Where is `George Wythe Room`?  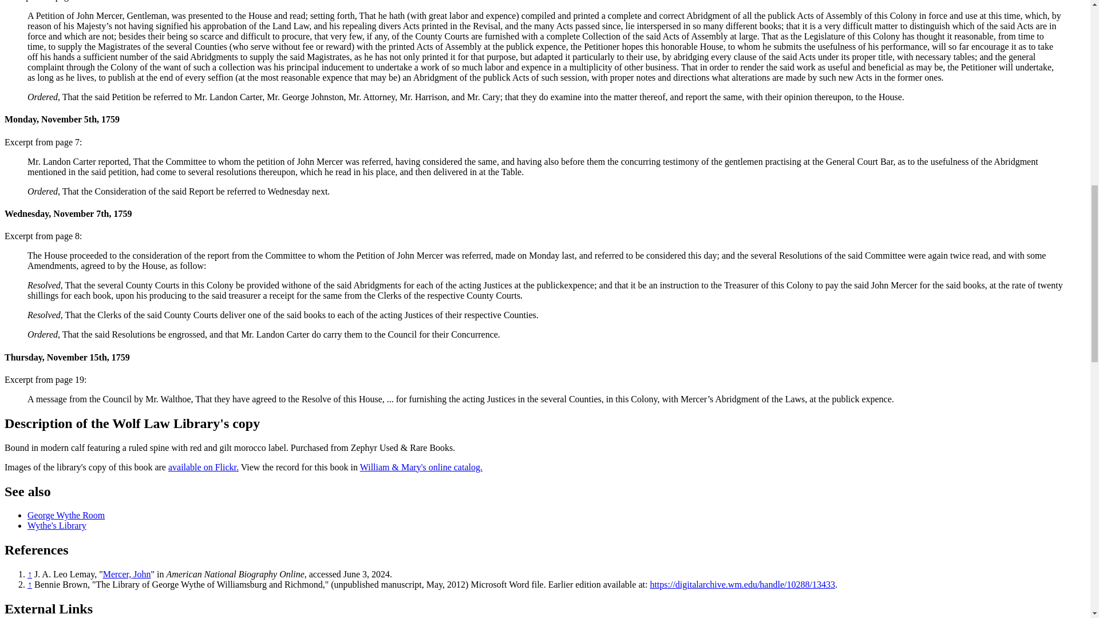 George Wythe Room is located at coordinates (66, 515).